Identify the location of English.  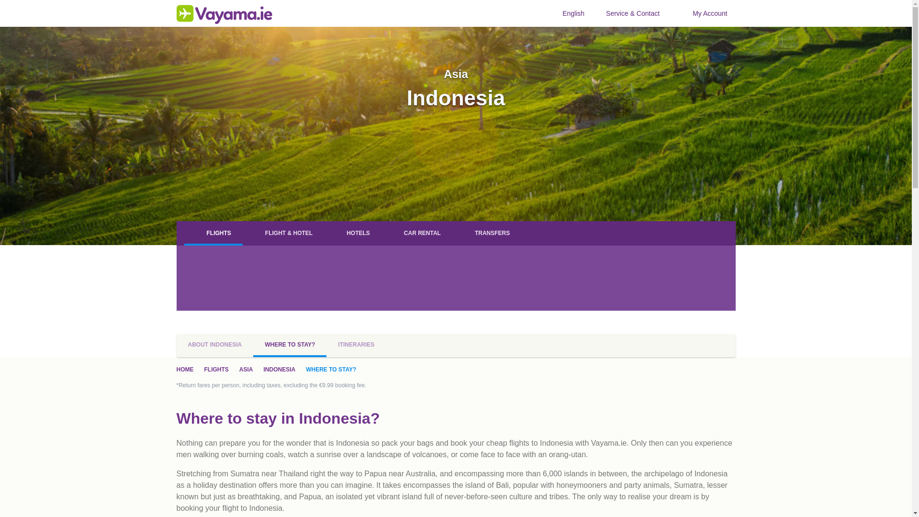
(570, 13).